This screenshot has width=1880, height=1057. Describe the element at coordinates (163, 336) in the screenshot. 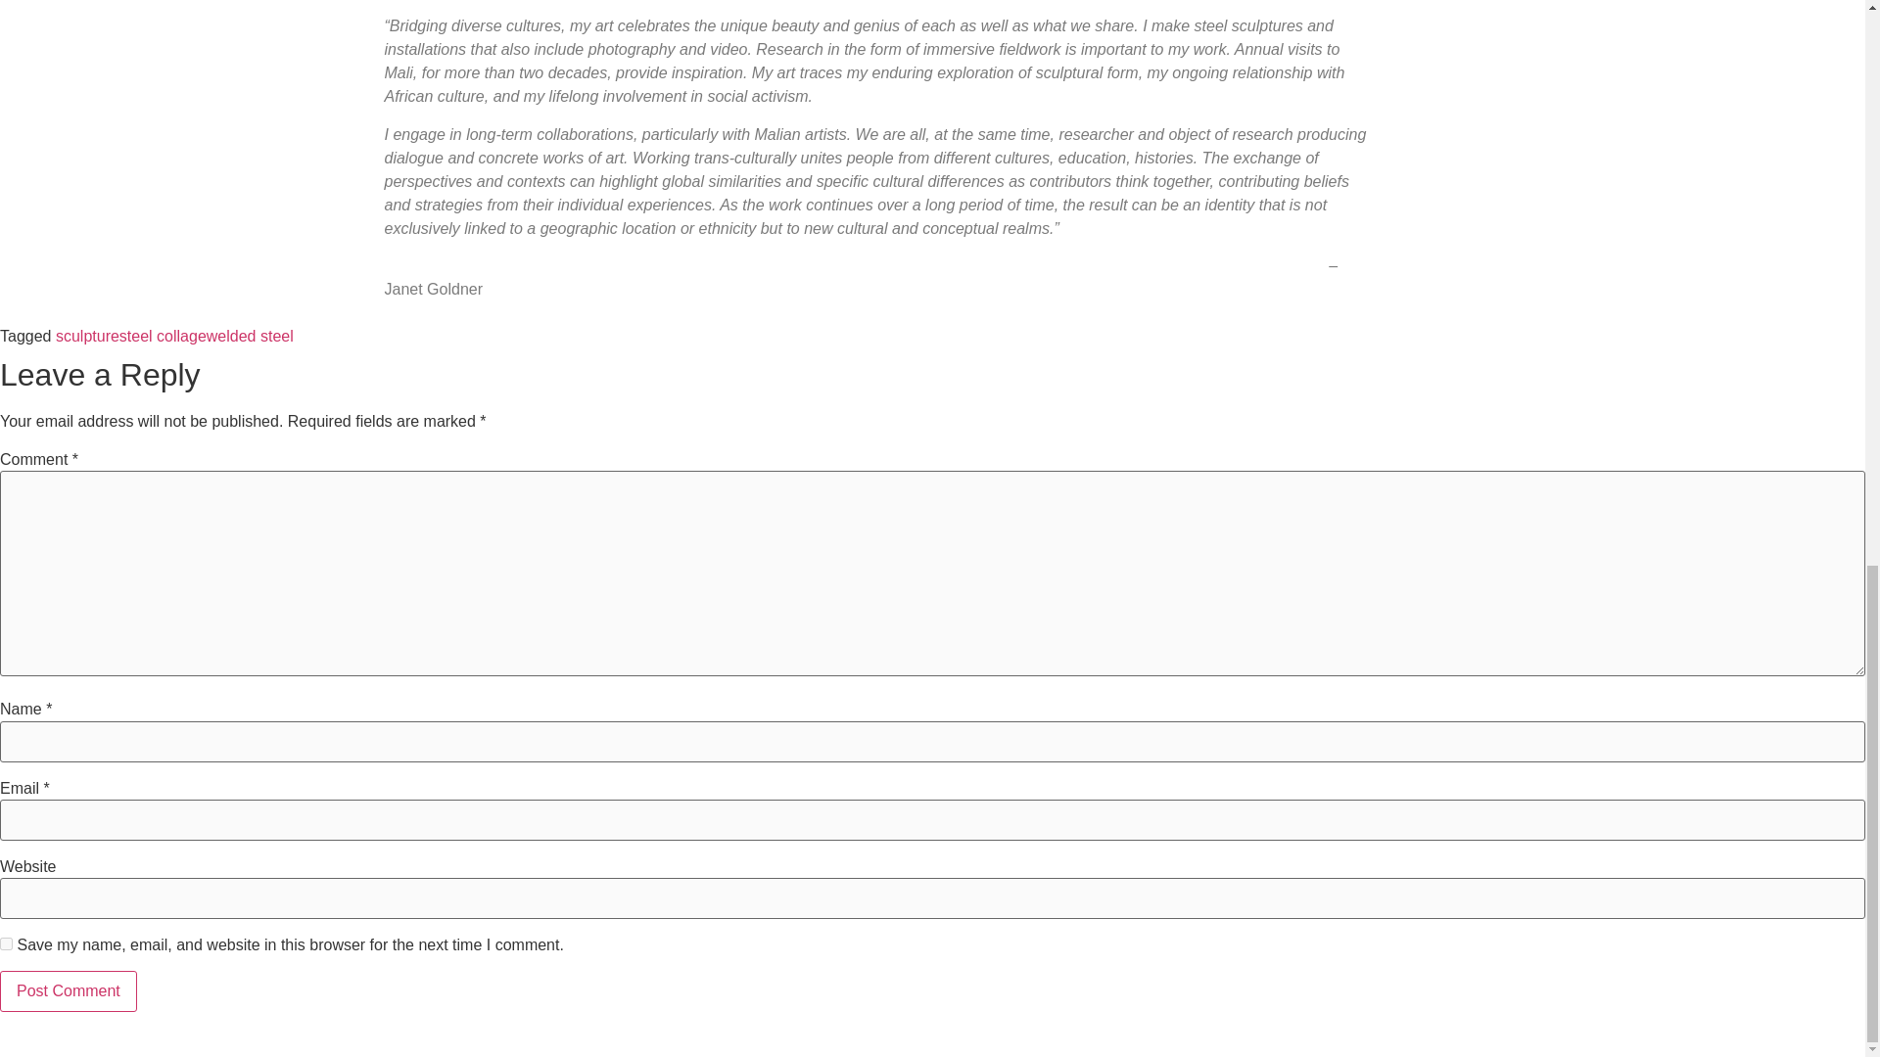

I see `steel collage` at that location.